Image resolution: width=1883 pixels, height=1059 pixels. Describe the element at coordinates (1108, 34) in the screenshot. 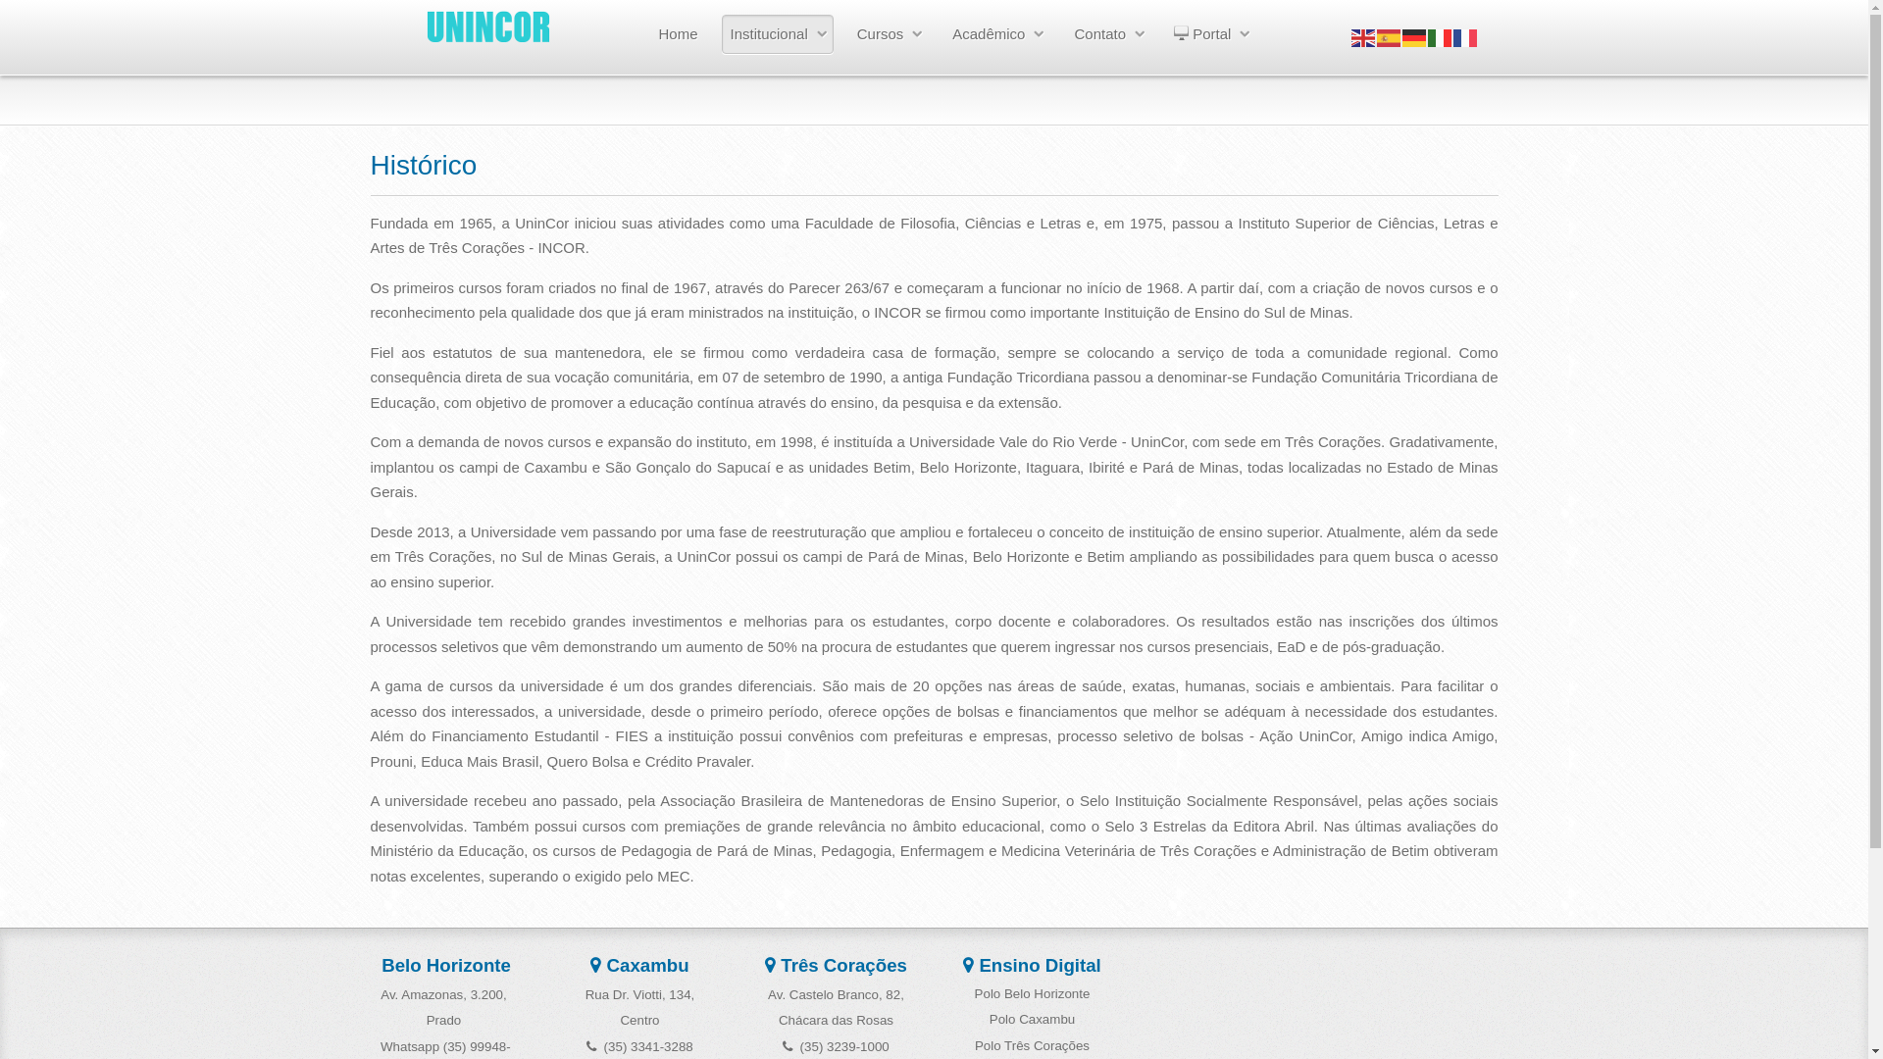

I see `Contato` at that location.